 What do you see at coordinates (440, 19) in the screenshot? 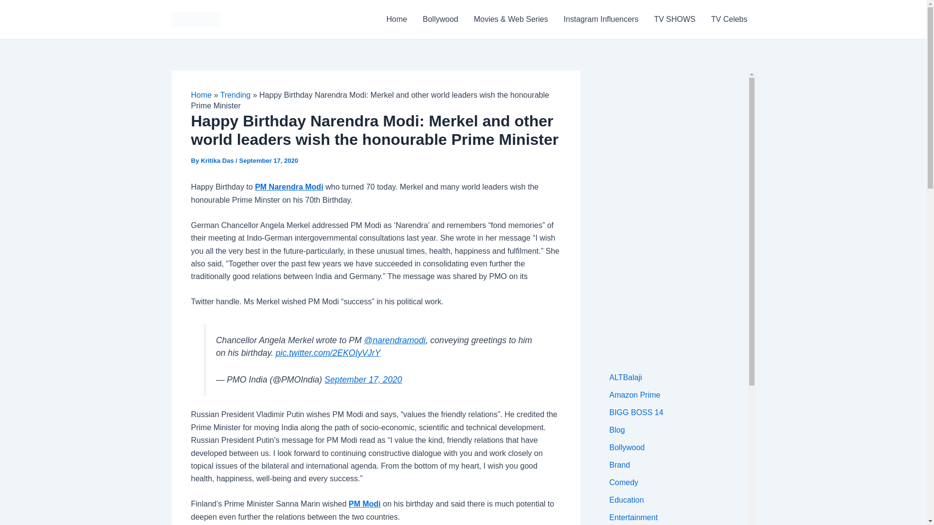
I see `Bollywood` at bounding box center [440, 19].